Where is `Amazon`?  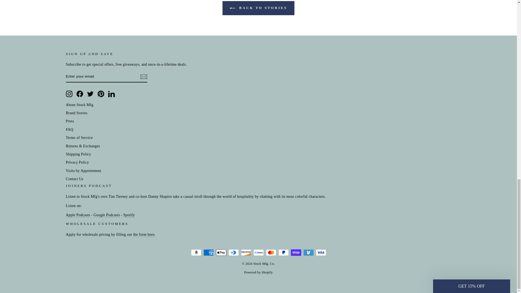 Amazon is located at coordinates (196, 252).